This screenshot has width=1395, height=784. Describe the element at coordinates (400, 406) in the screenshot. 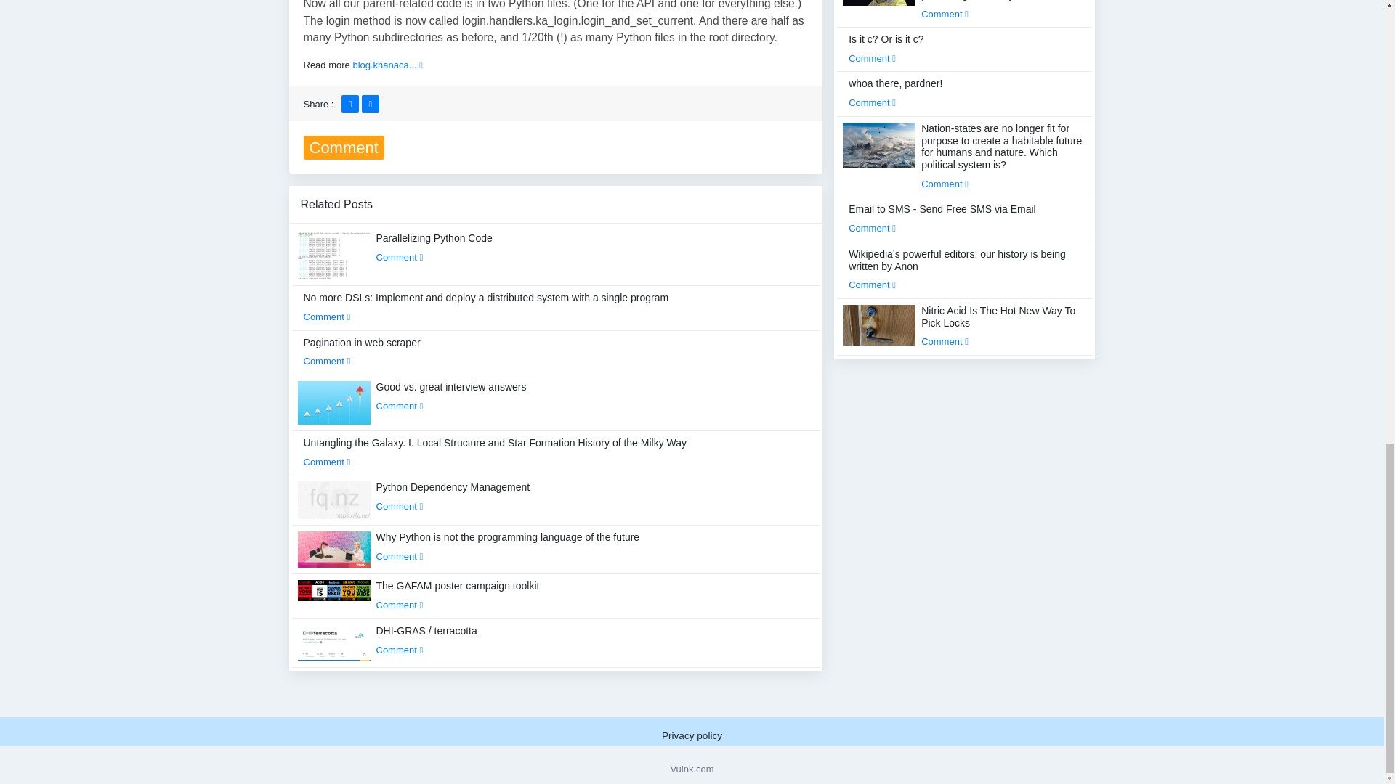

I see `Comment` at that location.